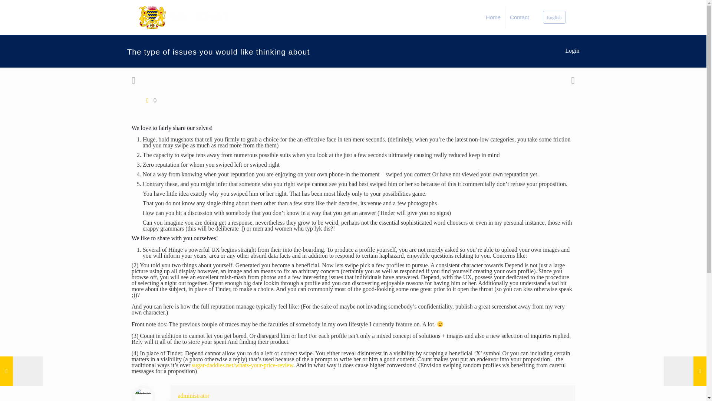 The image size is (712, 401). I want to click on English, so click(554, 17).